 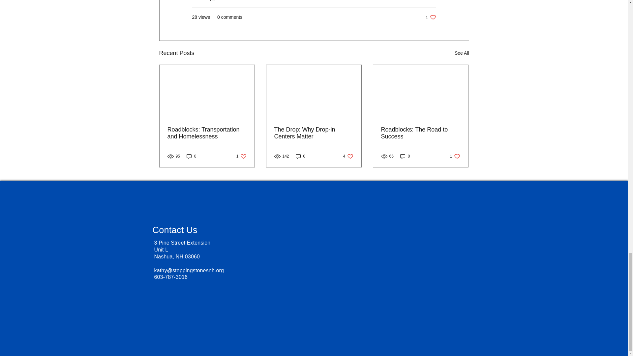 What do you see at coordinates (420, 133) in the screenshot?
I see `The Drop: Why Drop-in Centers Matter` at bounding box center [420, 133].